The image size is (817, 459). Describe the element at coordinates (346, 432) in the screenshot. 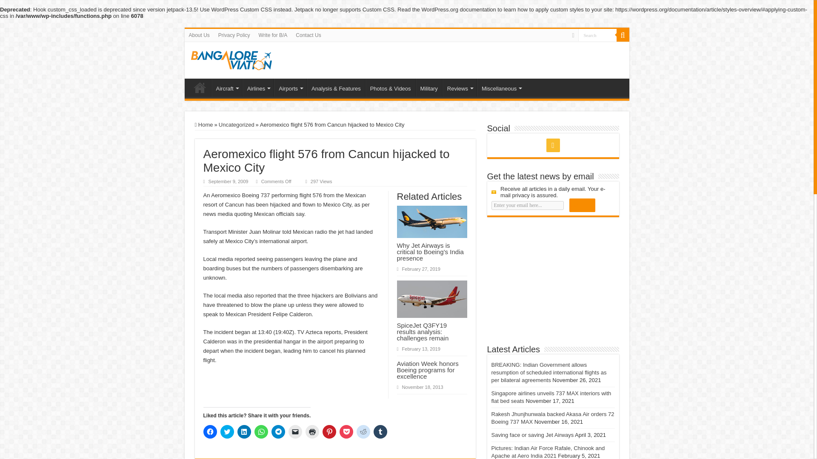

I see `Click to share on Pocket` at that location.